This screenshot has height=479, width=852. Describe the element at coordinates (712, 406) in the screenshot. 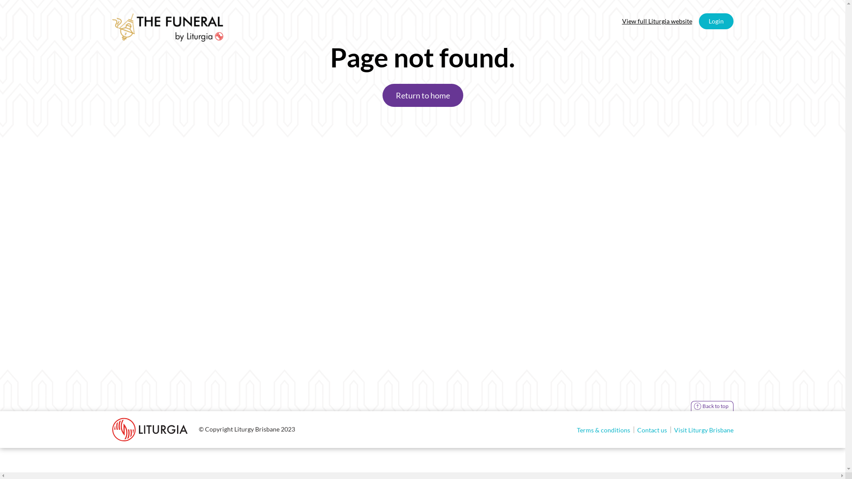

I see `Back to top` at that location.